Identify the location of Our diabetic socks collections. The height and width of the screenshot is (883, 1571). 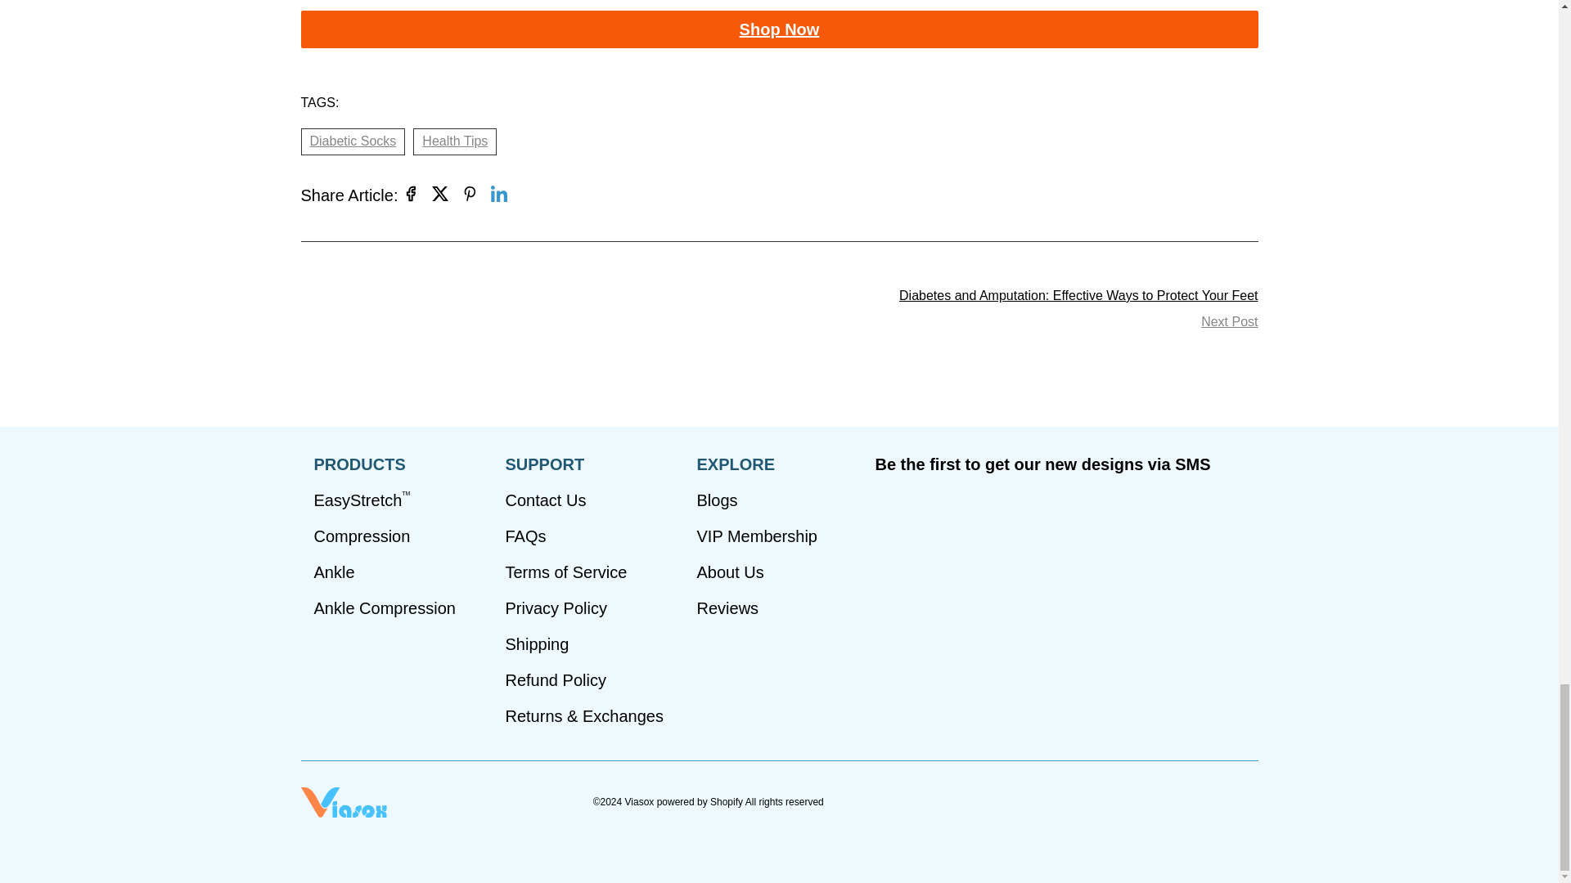
(779, 29).